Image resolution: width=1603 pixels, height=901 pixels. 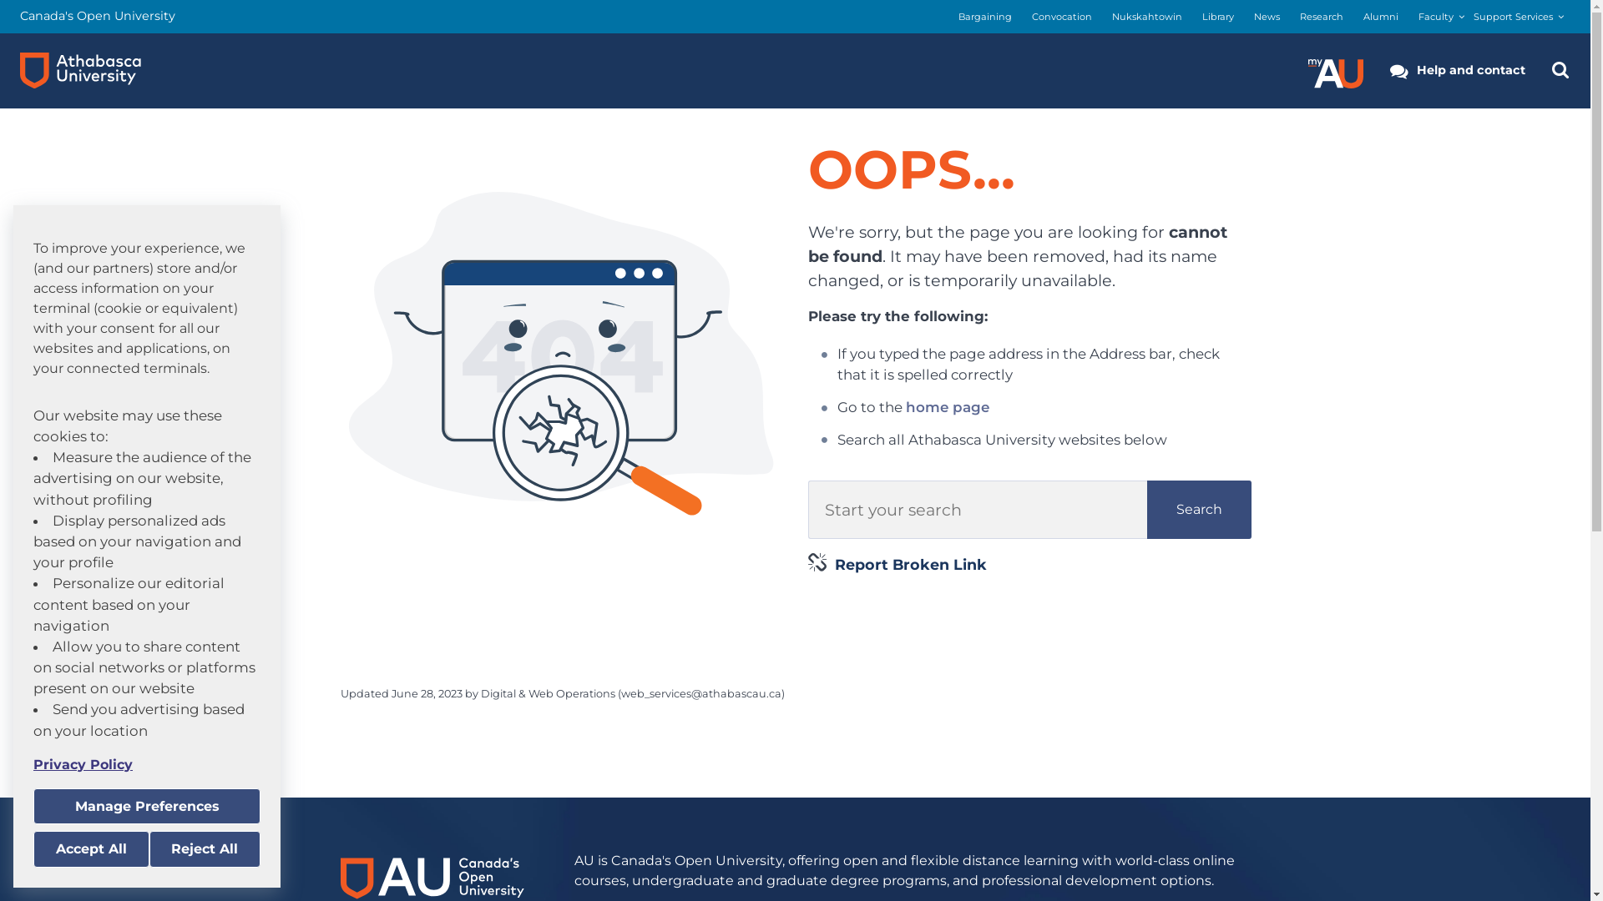 What do you see at coordinates (1147, 17) in the screenshot?
I see `Nukskahtowin` at bounding box center [1147, 17].